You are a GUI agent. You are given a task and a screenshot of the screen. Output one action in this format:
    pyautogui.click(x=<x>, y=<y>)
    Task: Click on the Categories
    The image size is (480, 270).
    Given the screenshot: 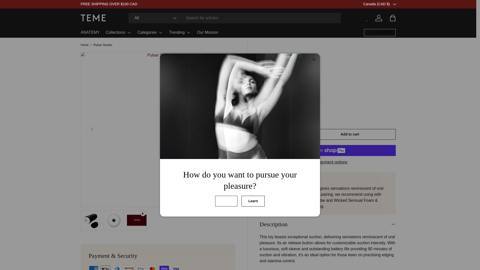 What is the action you would take?
    pyautogui.click(x=150, y=32)
    